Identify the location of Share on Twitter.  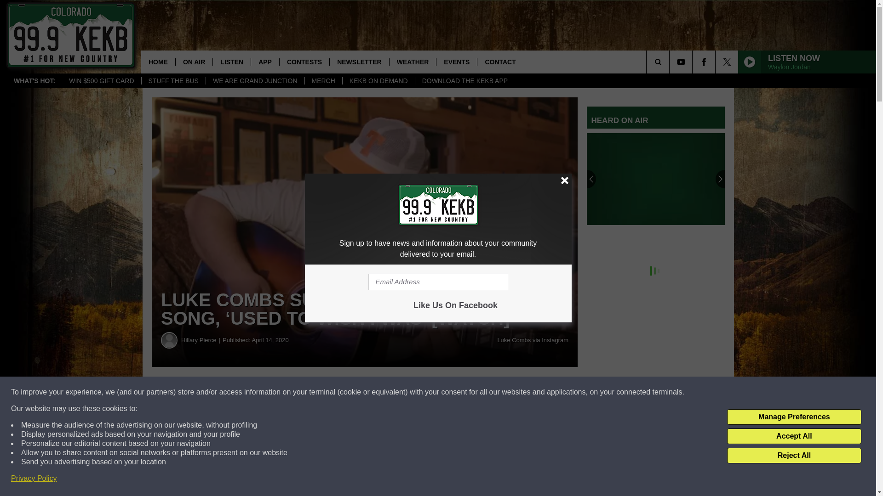
(450, 392).